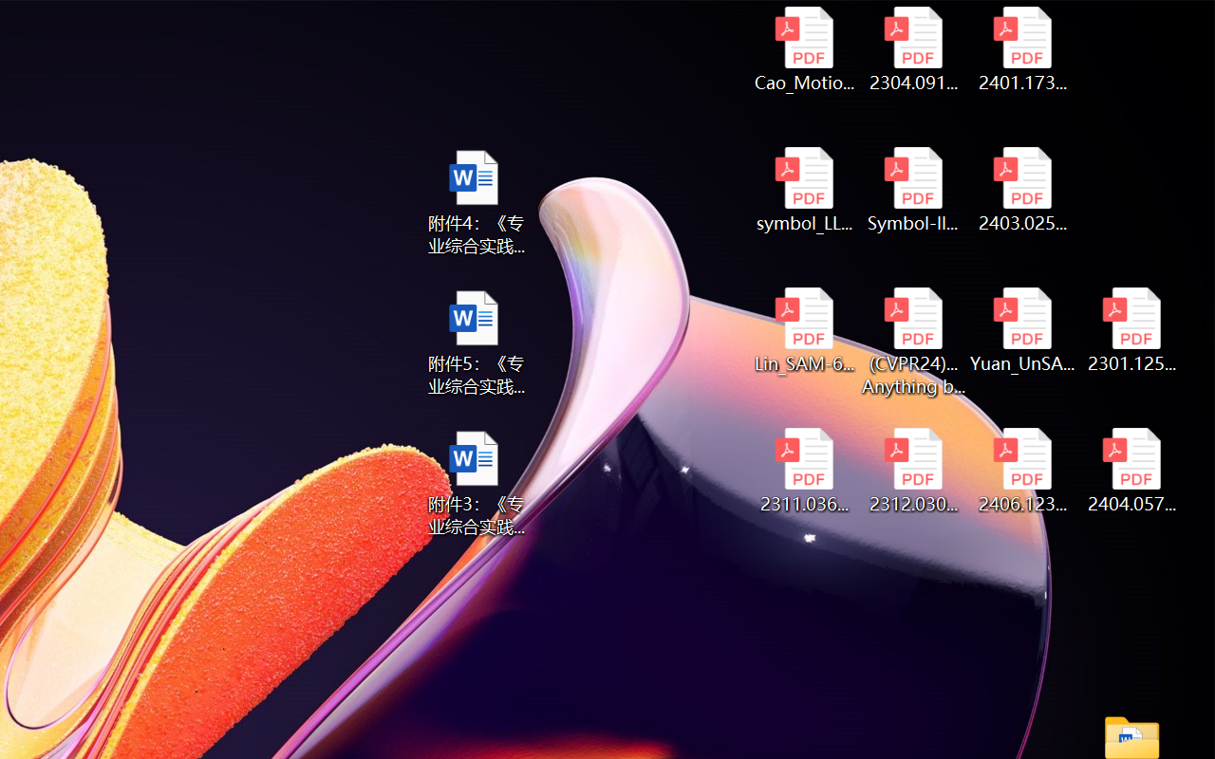  What do you see at coordinates (803, 190) in the screenshot?
I see `symbol_LLM.pdf` at bounding box center [803, 190].